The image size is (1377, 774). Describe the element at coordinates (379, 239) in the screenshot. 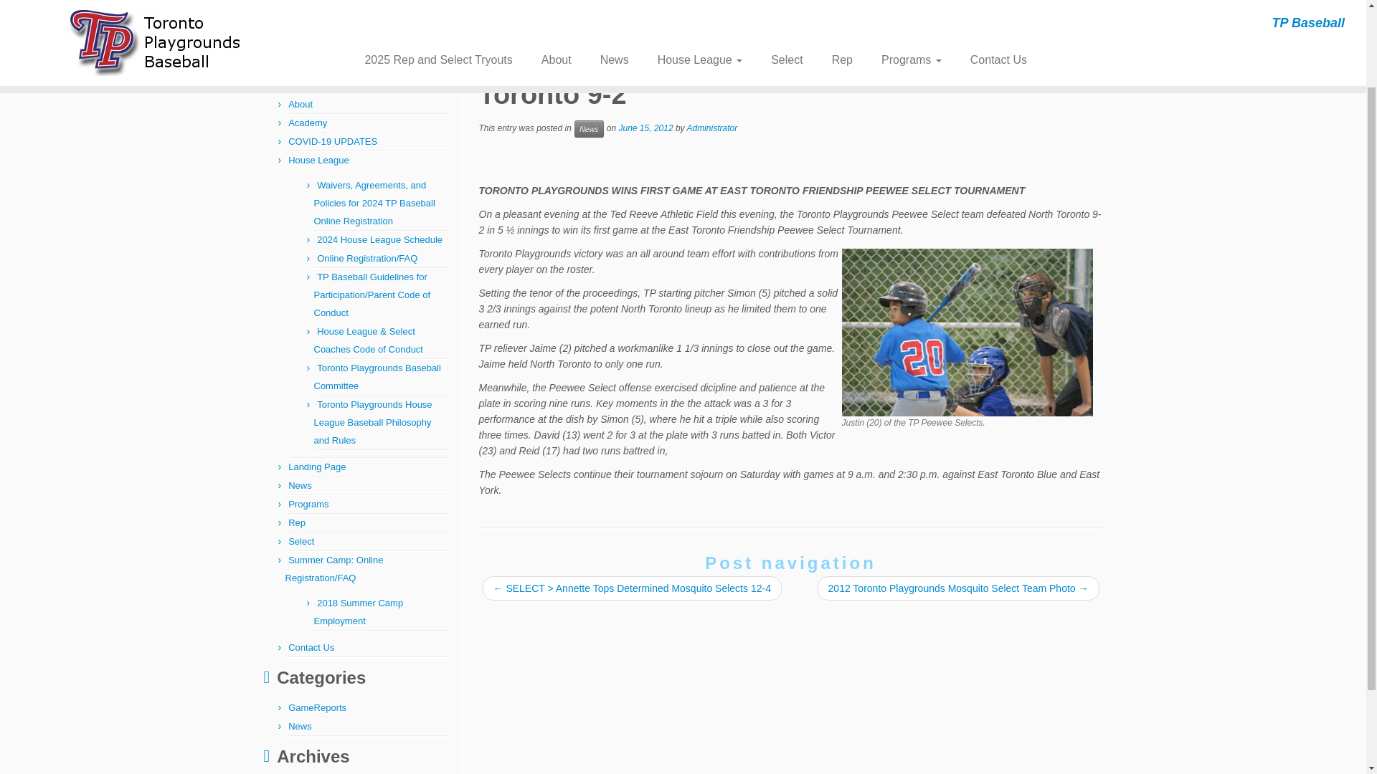

I see `2024 House League Schedule` at that location.